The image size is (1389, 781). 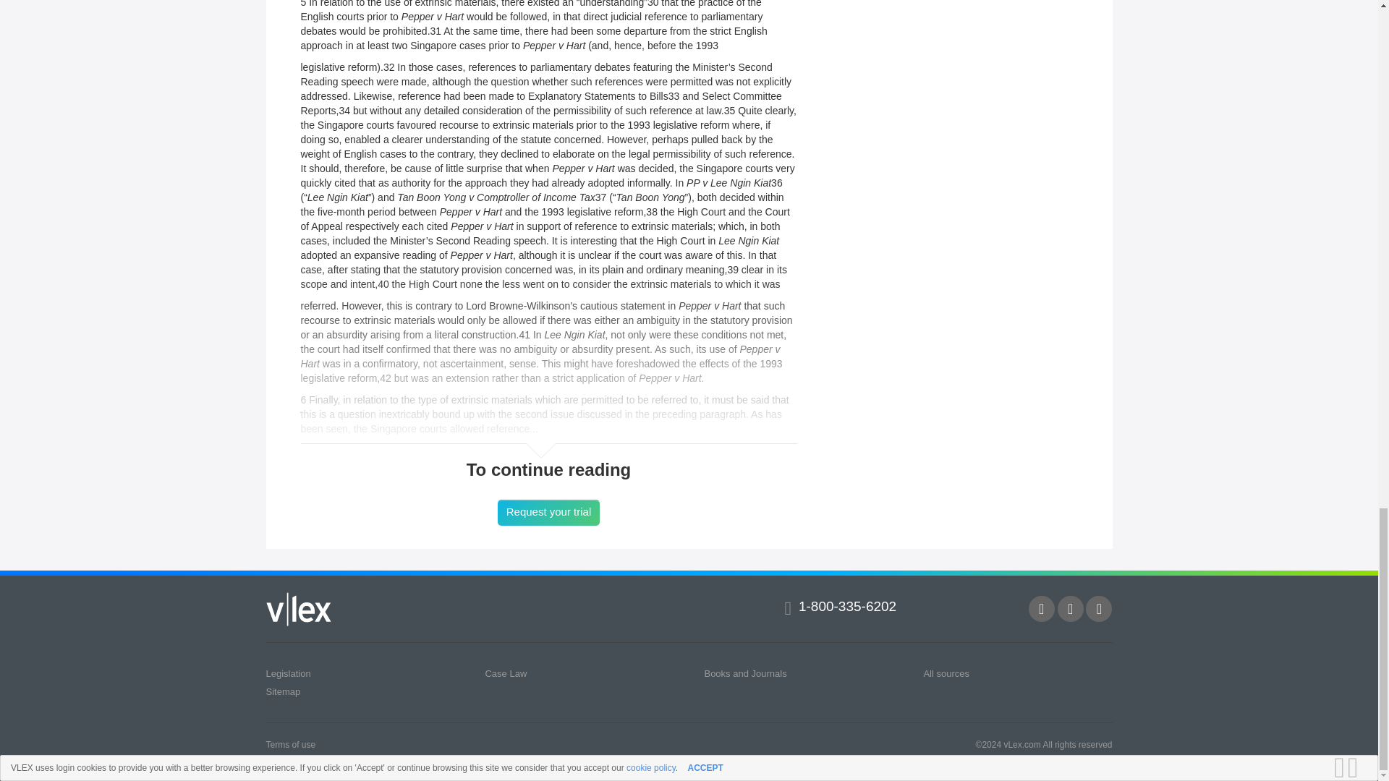 What do you see at coordinates (299, 608) in the screenshot?
I see `vLex` at bounding box center [299, 608].